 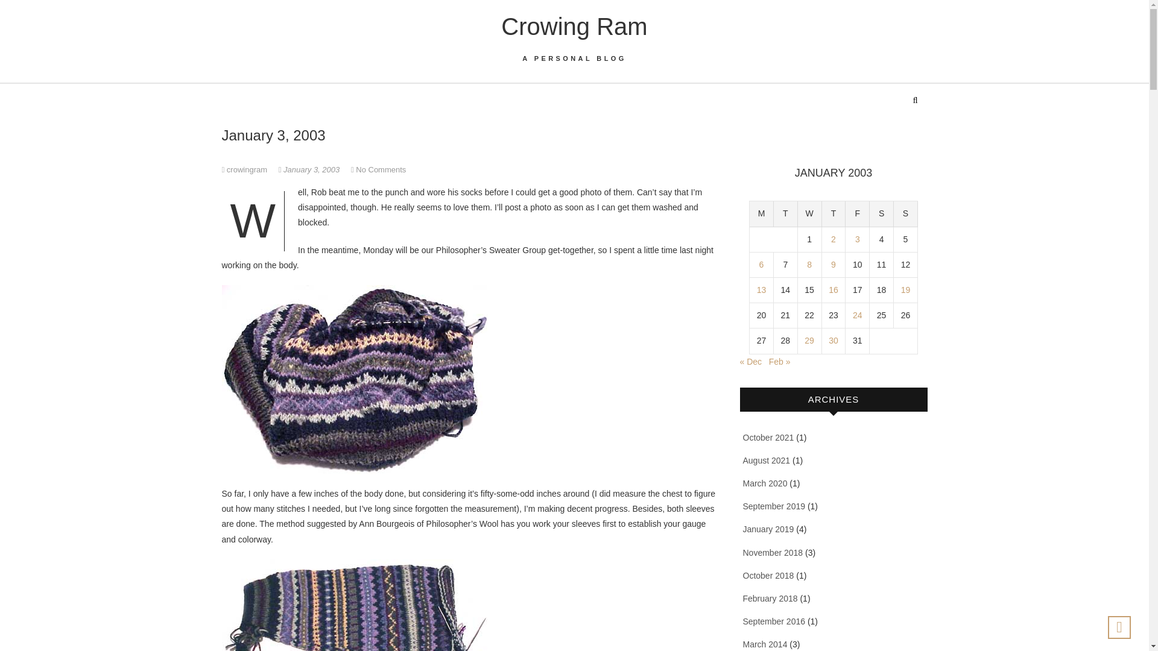 What do you see at coordinates (858, 315) in the screenshot?
I see `24` at bounding box center [858, 315].